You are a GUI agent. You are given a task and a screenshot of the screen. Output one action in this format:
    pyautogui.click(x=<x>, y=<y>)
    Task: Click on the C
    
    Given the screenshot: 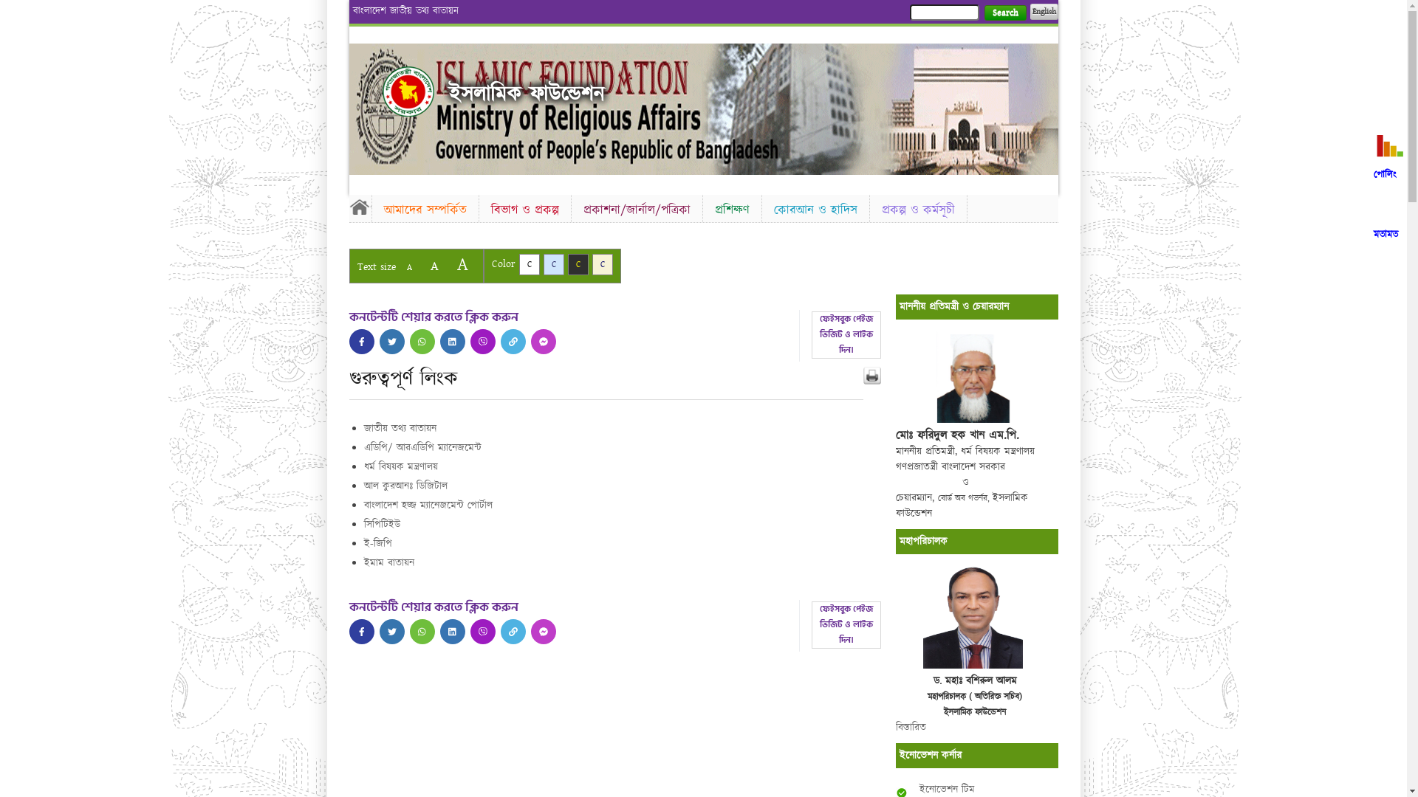 What is the action you would take?
    pyautogui.click(x=529, y=264)
    